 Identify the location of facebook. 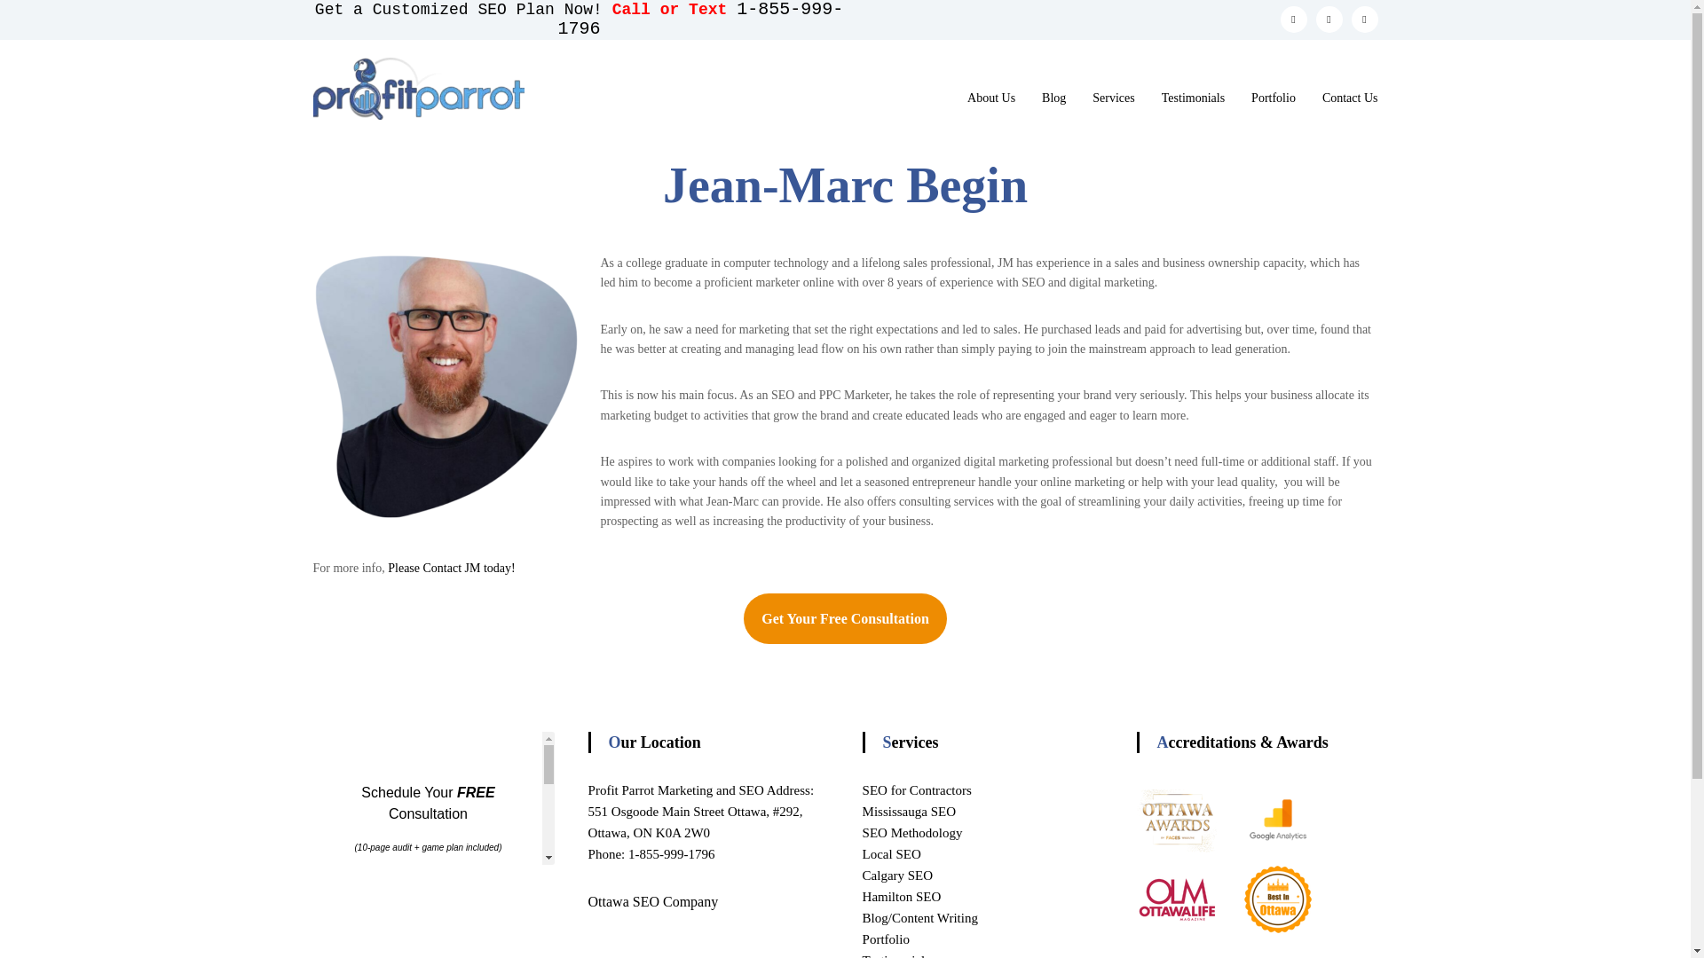
(1363, 19).